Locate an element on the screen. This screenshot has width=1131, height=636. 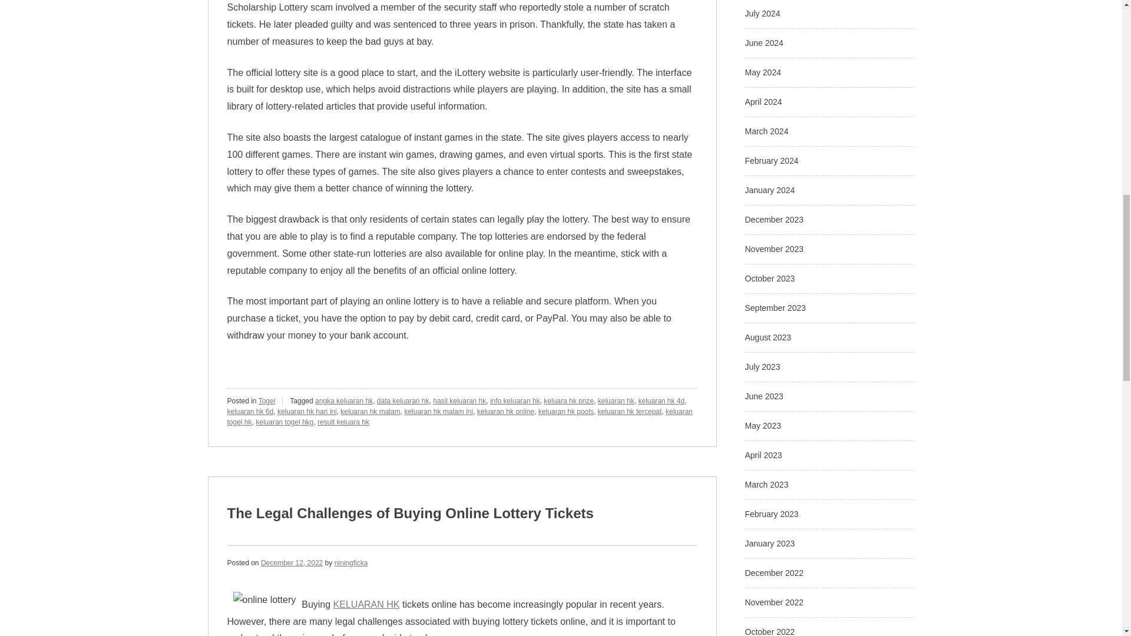
keluara hk prize is located at coordinates (569, 400).